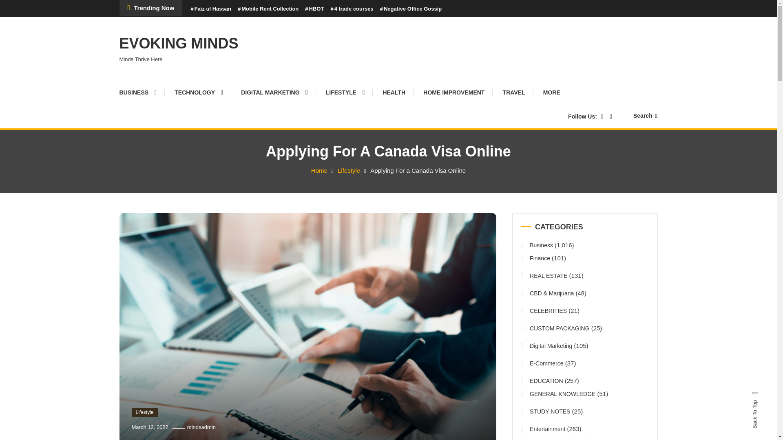 This screenshot has width=783, height=440. I want to click on Negative Office Gossip, so click(411, 9).